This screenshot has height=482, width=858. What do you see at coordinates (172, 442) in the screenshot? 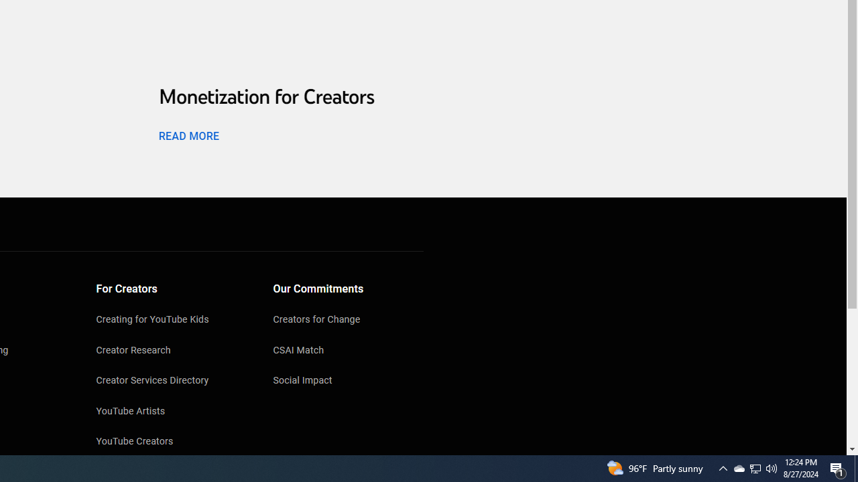
I see `YouTube Creators` at bounding box center [172, 442].